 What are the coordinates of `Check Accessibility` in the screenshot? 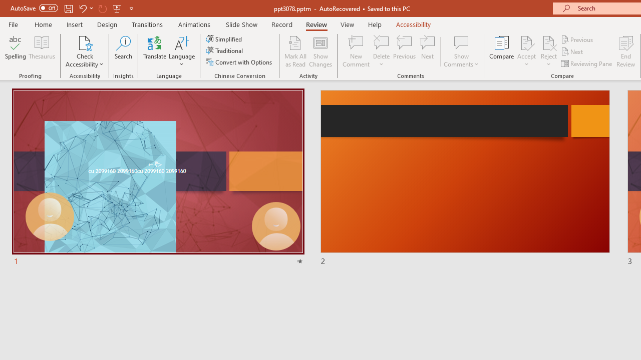 It's located at (85, 42).